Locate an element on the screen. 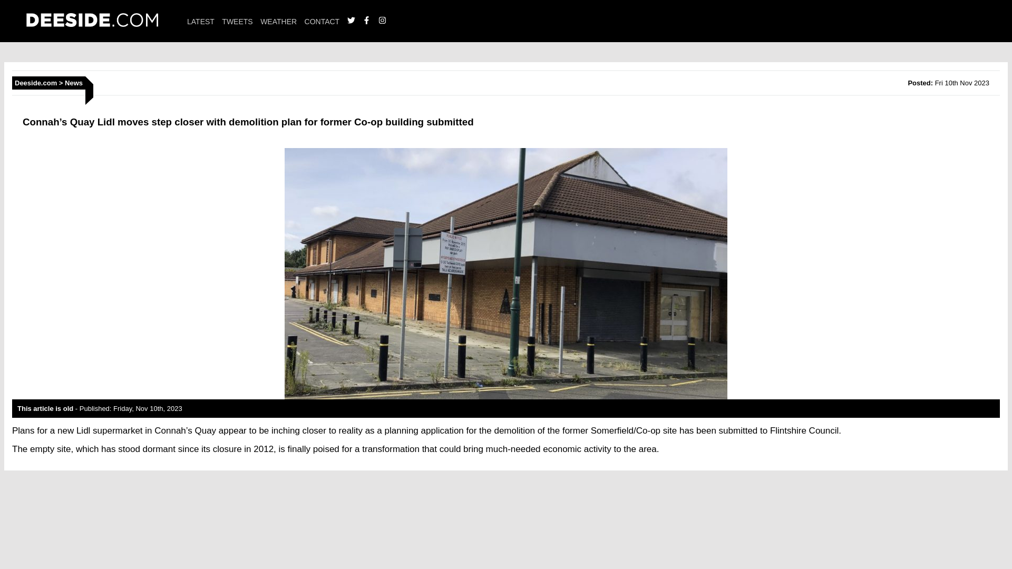 This screenshot has width=1012, height=569. LATEST is located at coordinates (201, 21).